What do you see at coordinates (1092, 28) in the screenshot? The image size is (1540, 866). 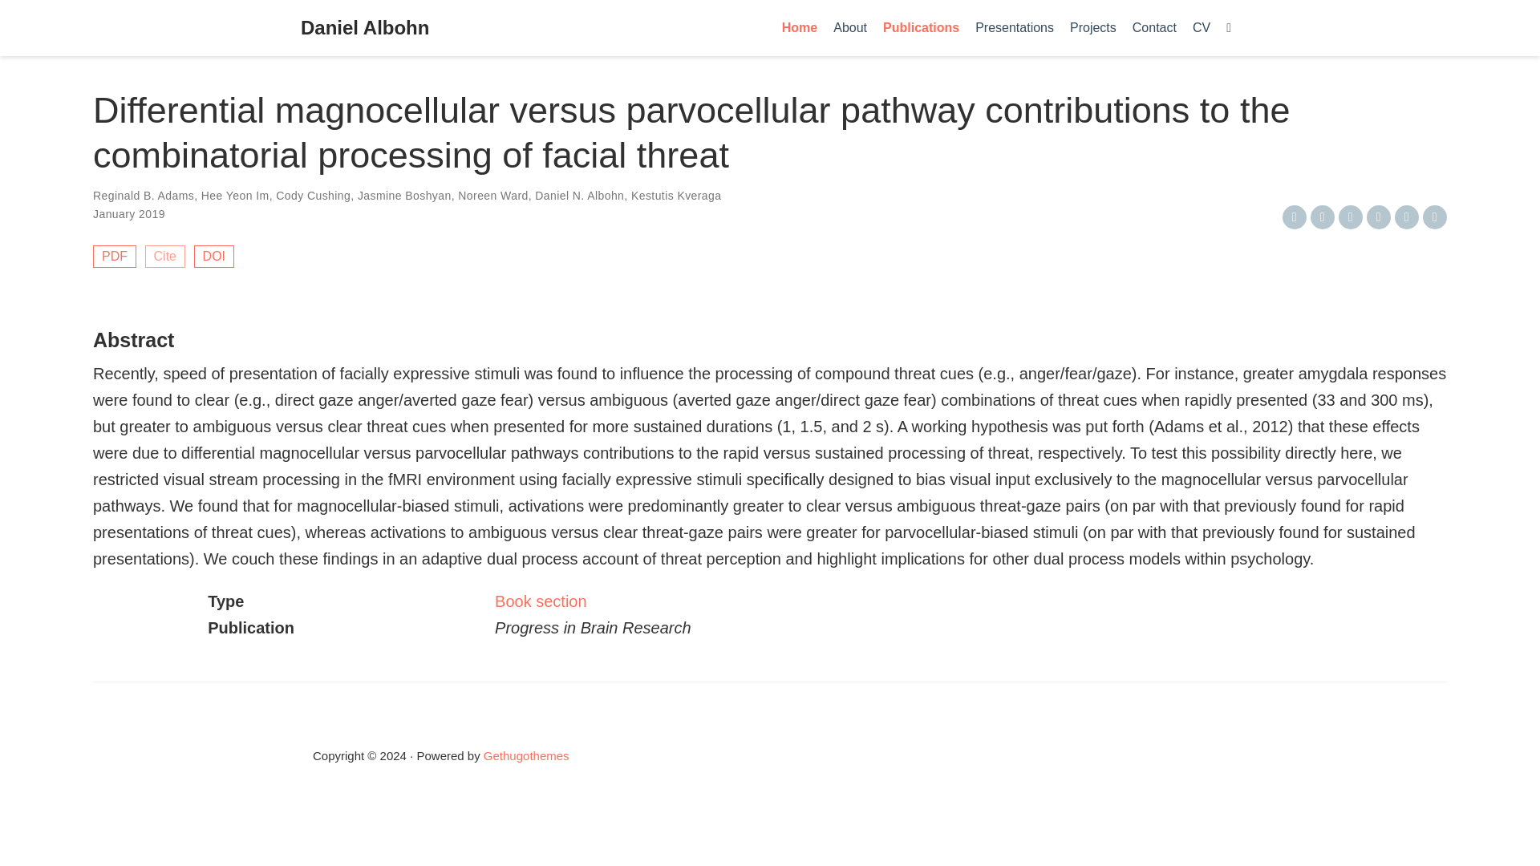 I see `Projects` at bounding box center [1092, 28].